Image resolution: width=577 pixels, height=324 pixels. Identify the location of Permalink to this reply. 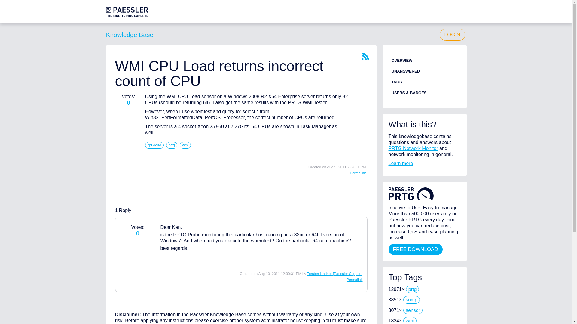
(358, 173).